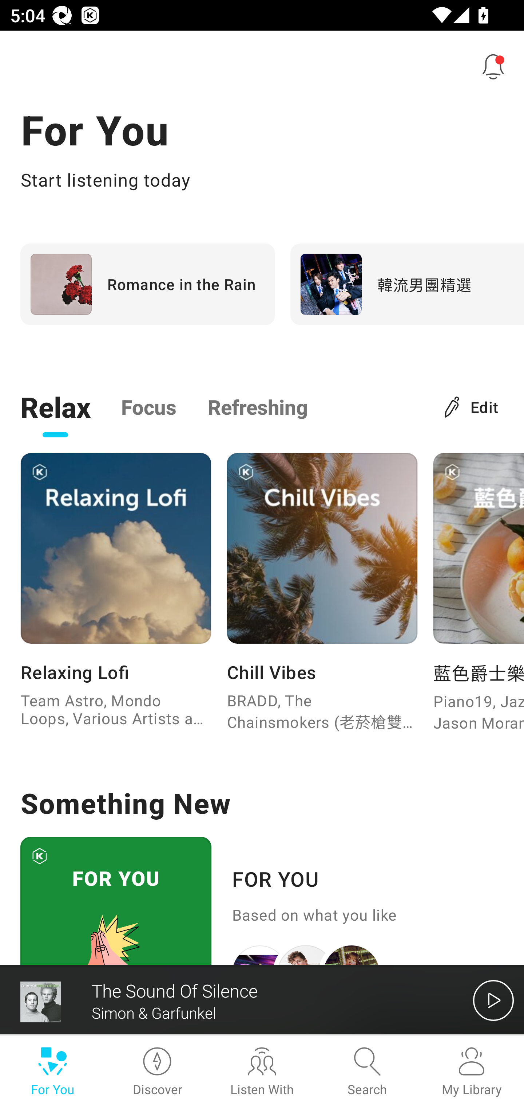 This screenshot has height=1108, width=524. Describe the element at coordinates (148, 284) in the screenshot. I see `view_image Romance in the Rain` at that location.